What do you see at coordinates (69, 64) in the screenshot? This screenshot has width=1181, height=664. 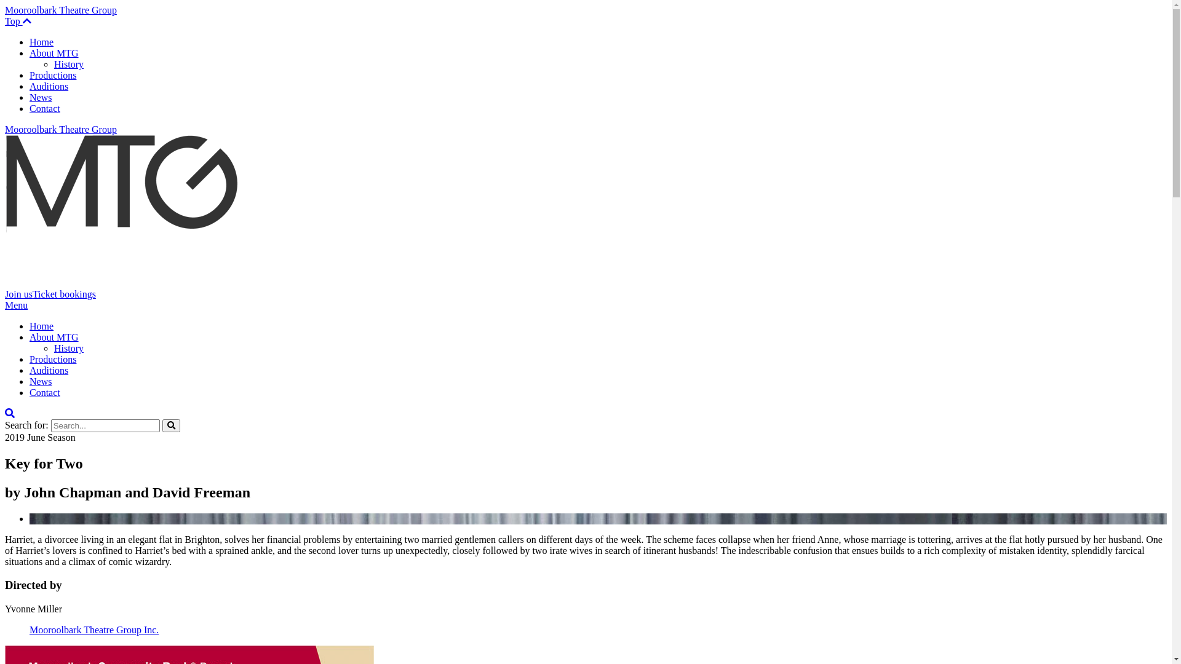 I see `History` at bounding box center [69, 64].